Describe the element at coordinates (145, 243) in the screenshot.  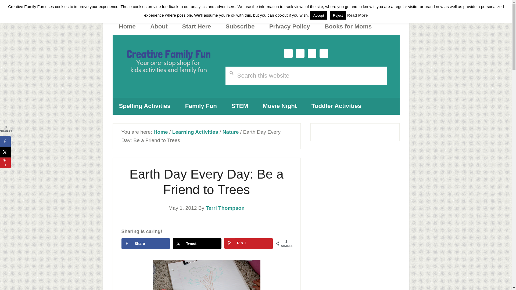
I see `Subscribe` at that location.